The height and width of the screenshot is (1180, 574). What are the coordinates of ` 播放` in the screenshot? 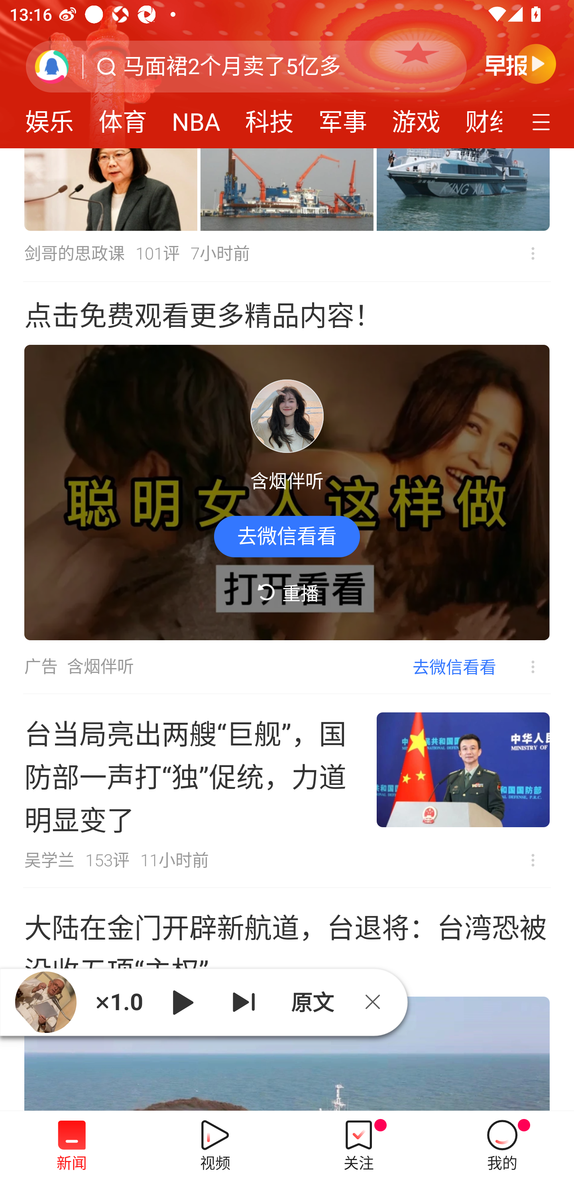 It's located at (183, 1001).